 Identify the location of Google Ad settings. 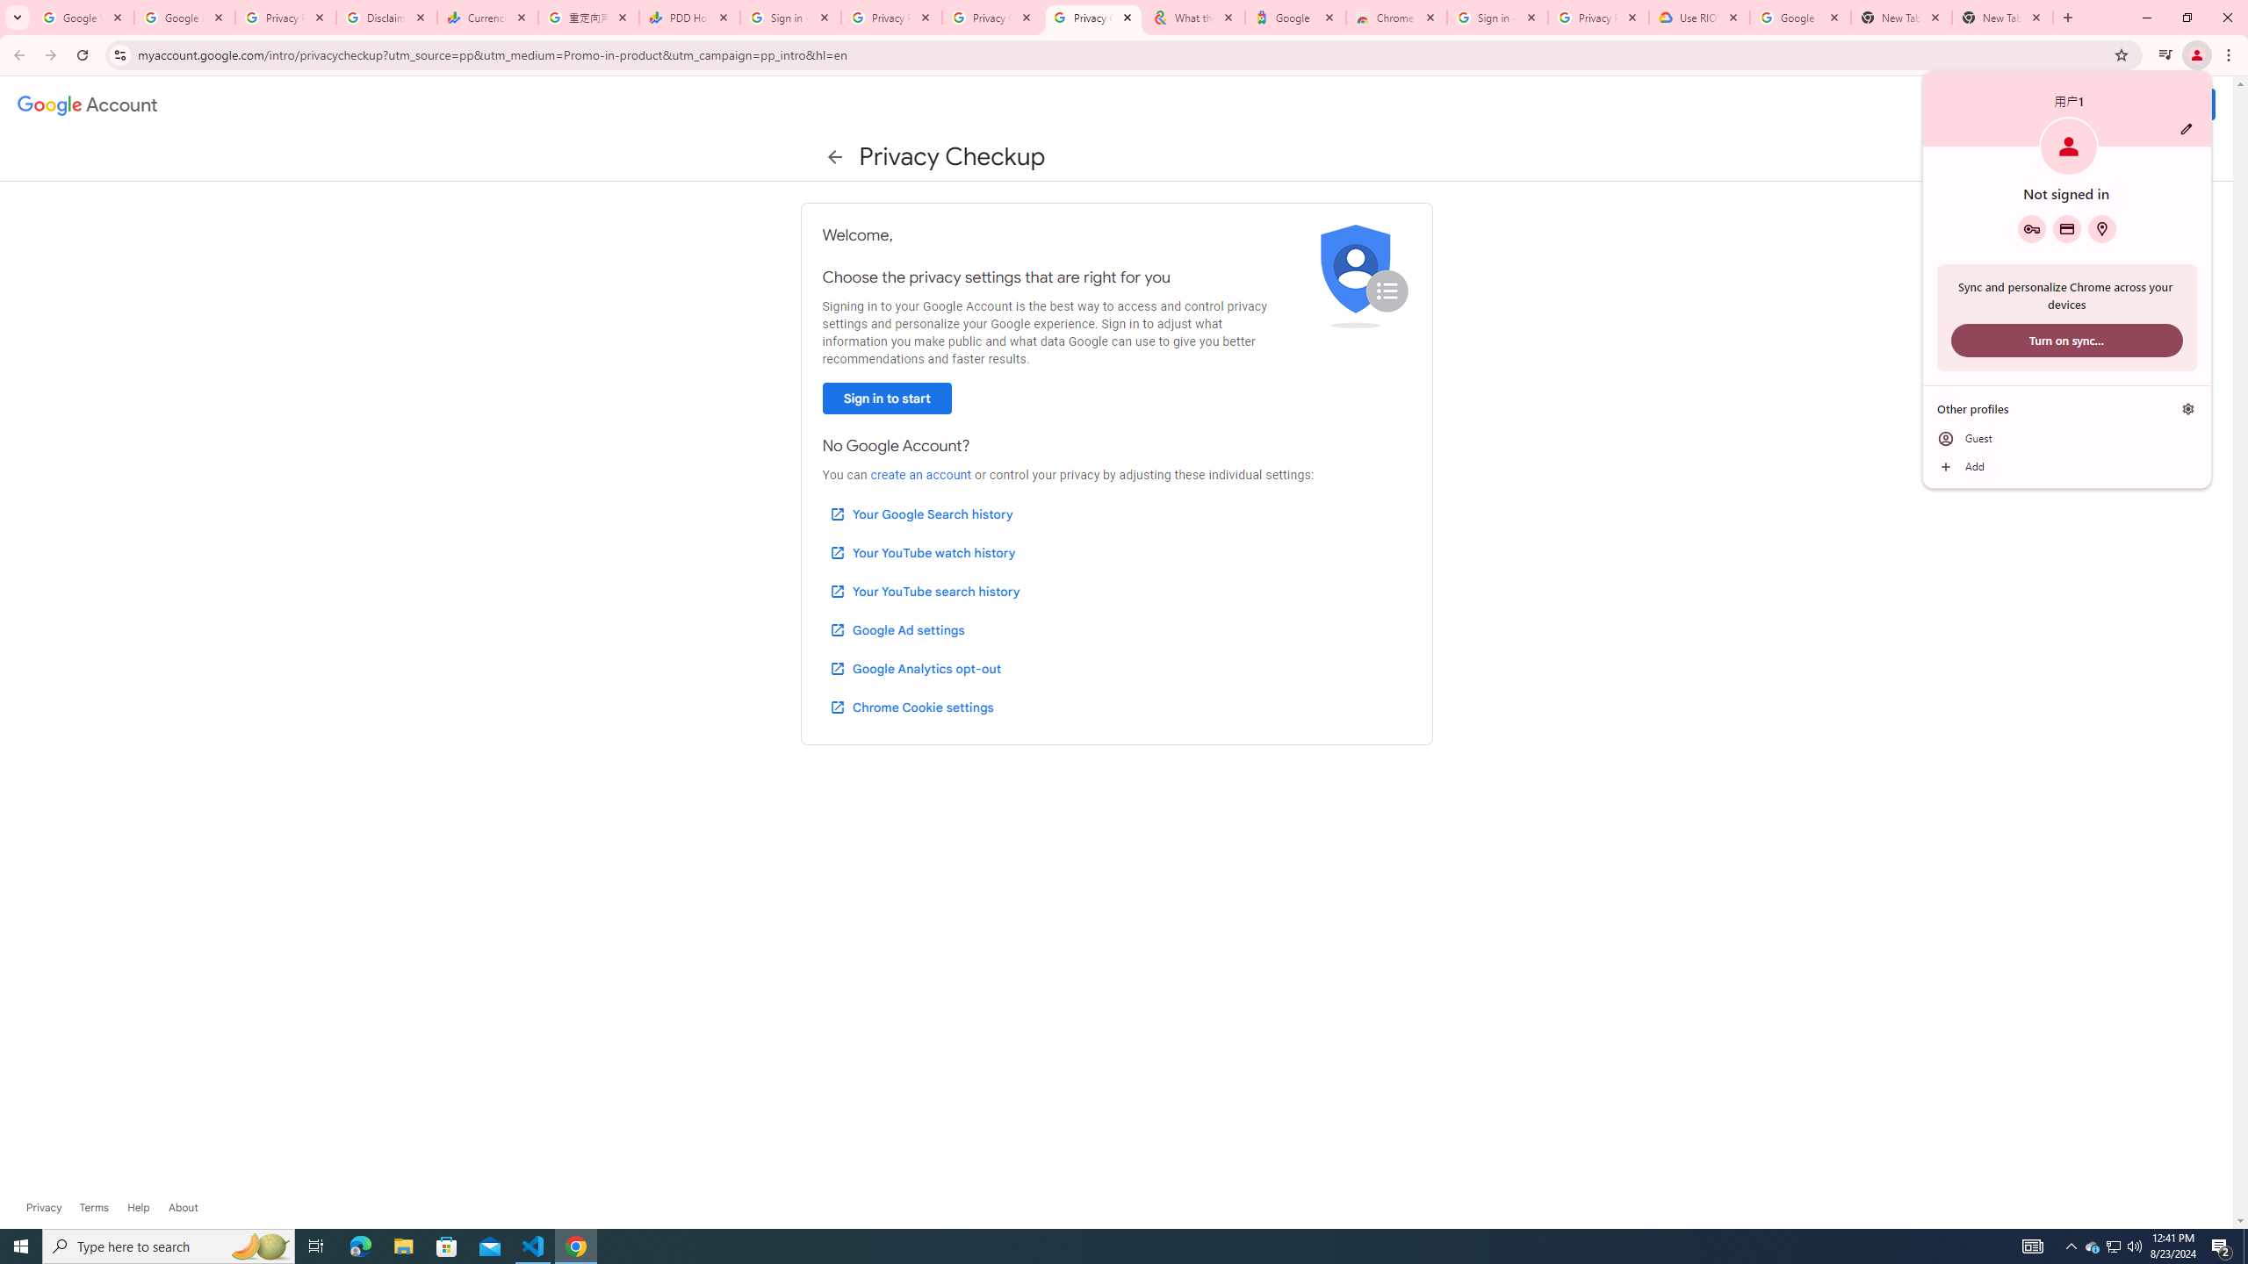
(896, 629).